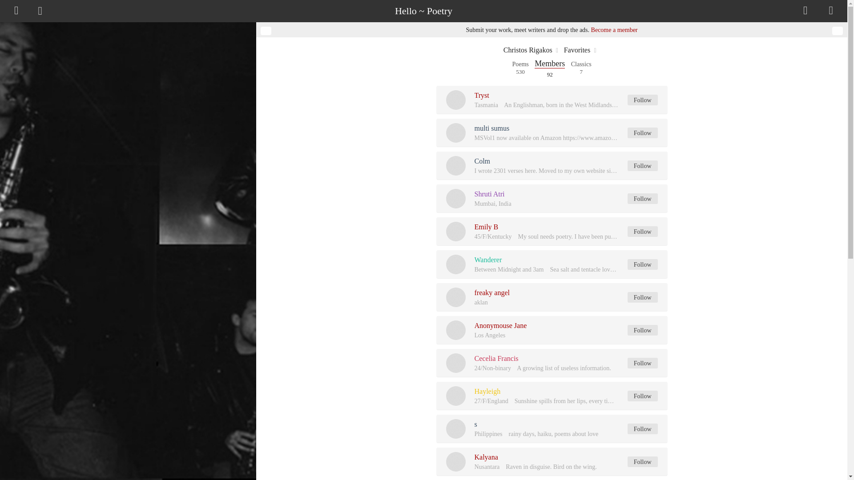 The width and height of the screenshot is (854, 480). I want to click on Log in to your account, so click(528, 50).